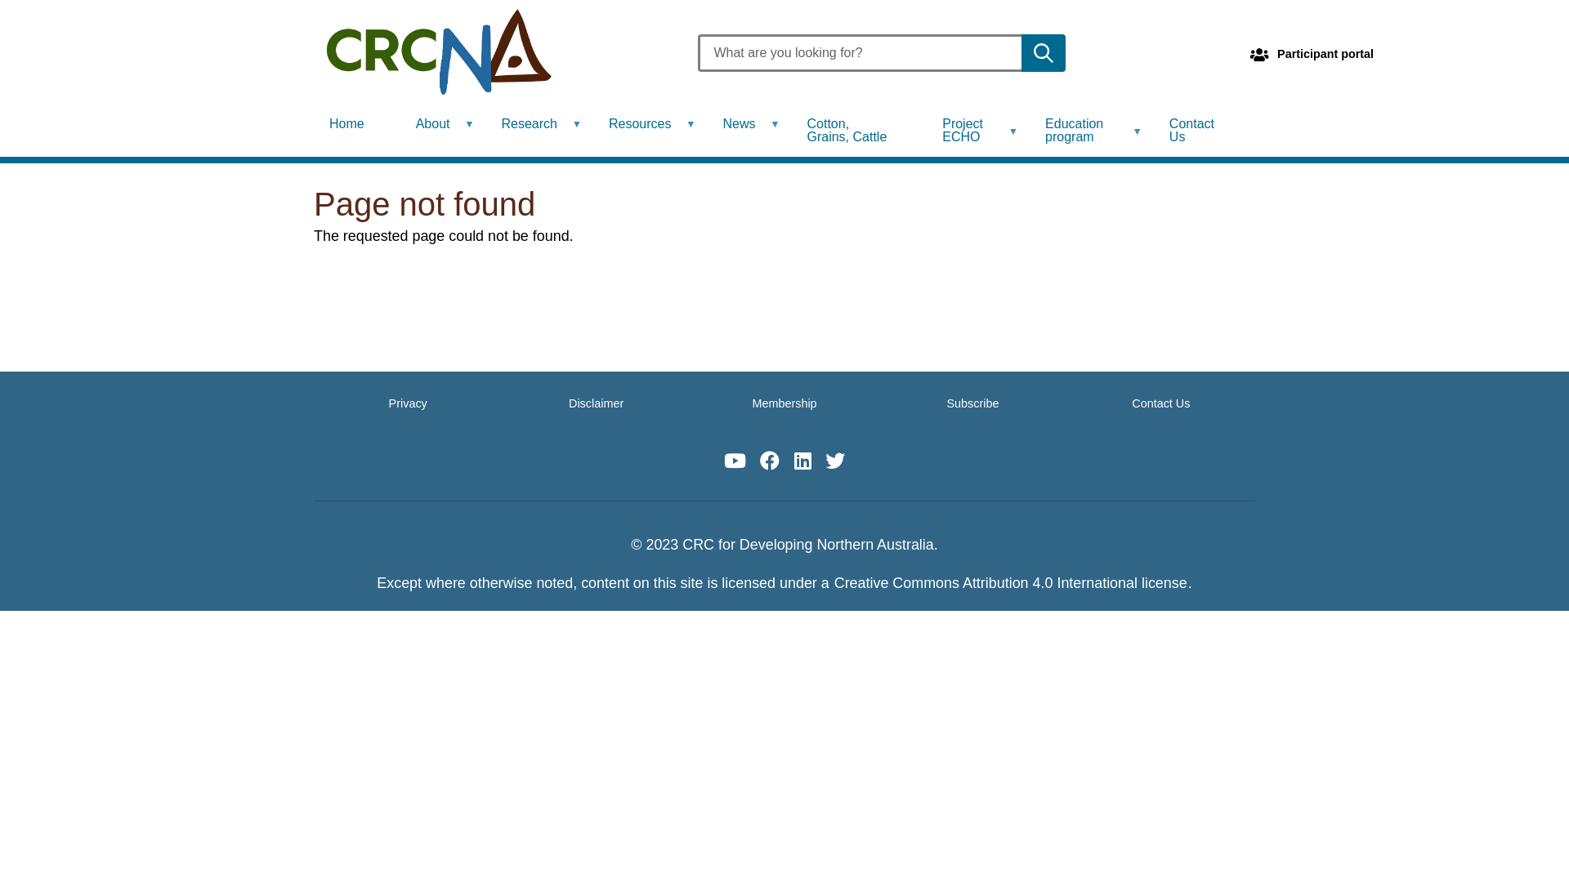 This screenshot has width=1569, height=882. I want to click on Creative Commons Attribution 4.0 International license, so click(1011, 583).